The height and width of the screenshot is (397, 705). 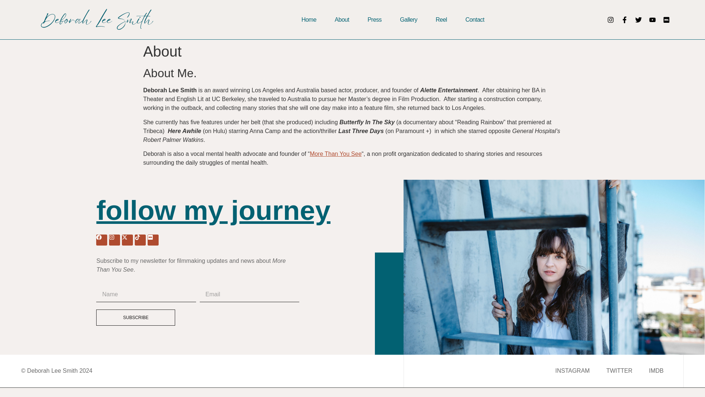 I want to click on INSTAGRAM, so click(x=572, y=371).